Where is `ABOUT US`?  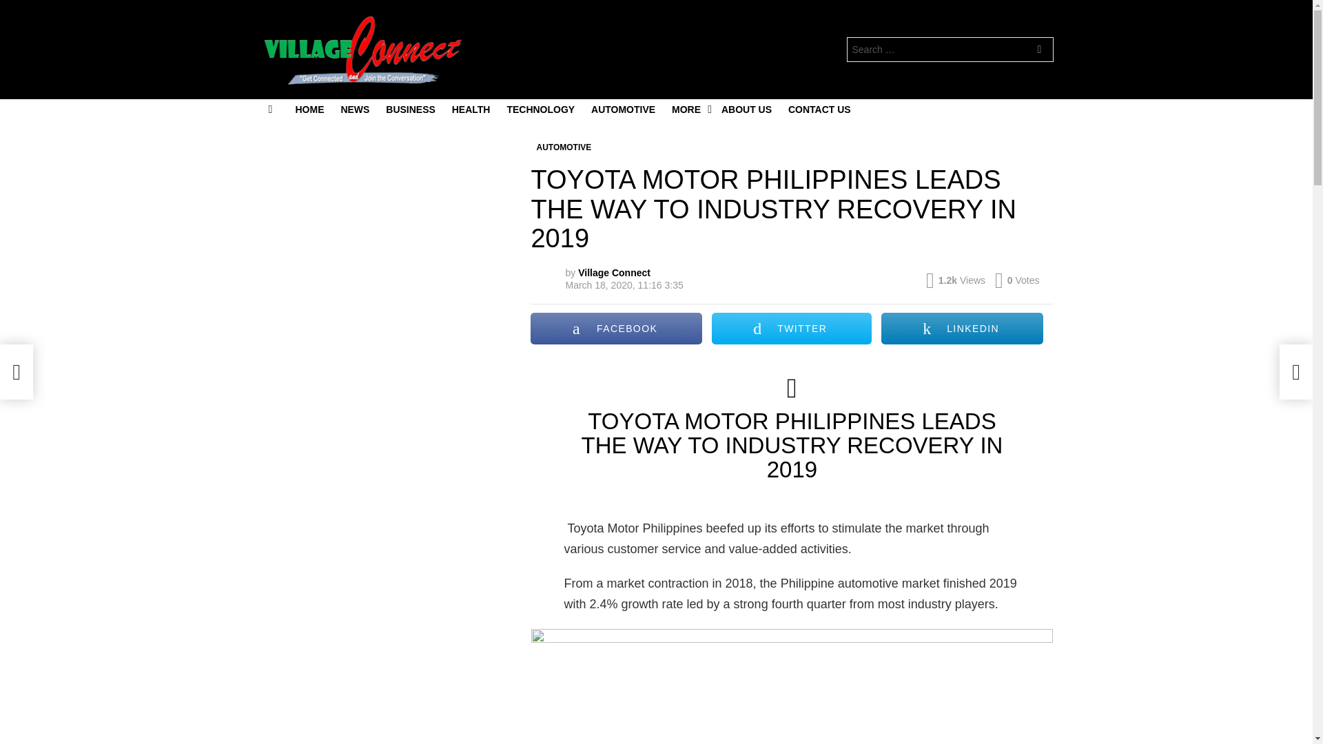
ABOUT US is located at coordinates (746, 109).